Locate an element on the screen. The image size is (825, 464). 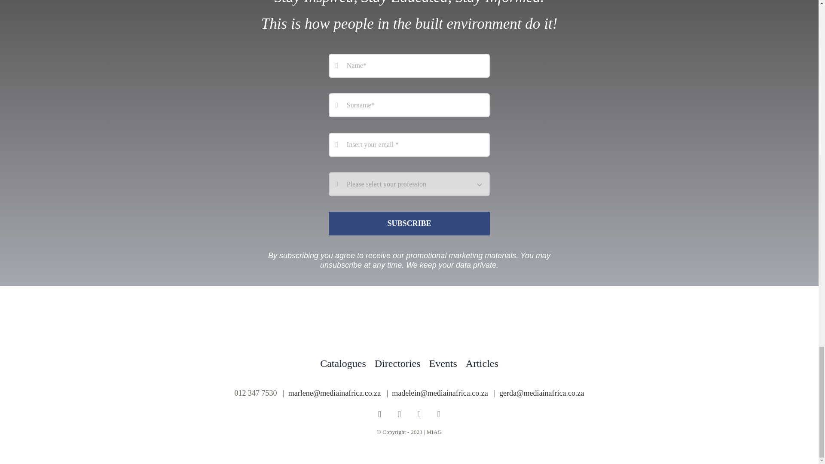
Instagram is located at coordinates (400, 414).